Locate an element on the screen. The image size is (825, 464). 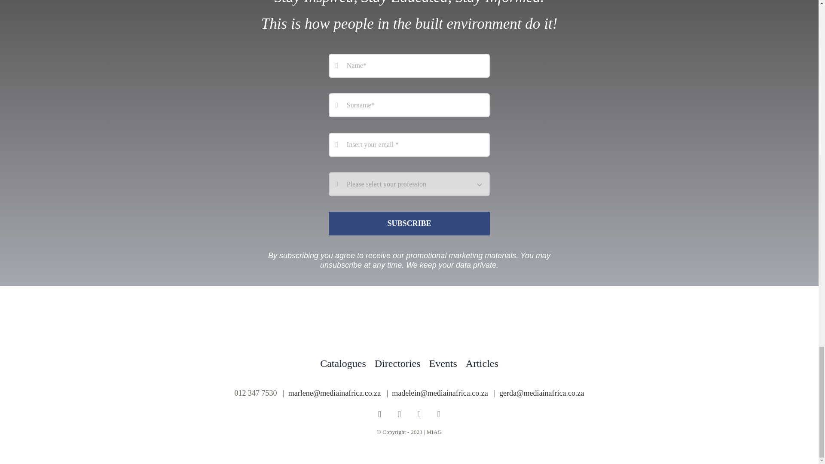
Instagram is located at coordinates (400, 414).